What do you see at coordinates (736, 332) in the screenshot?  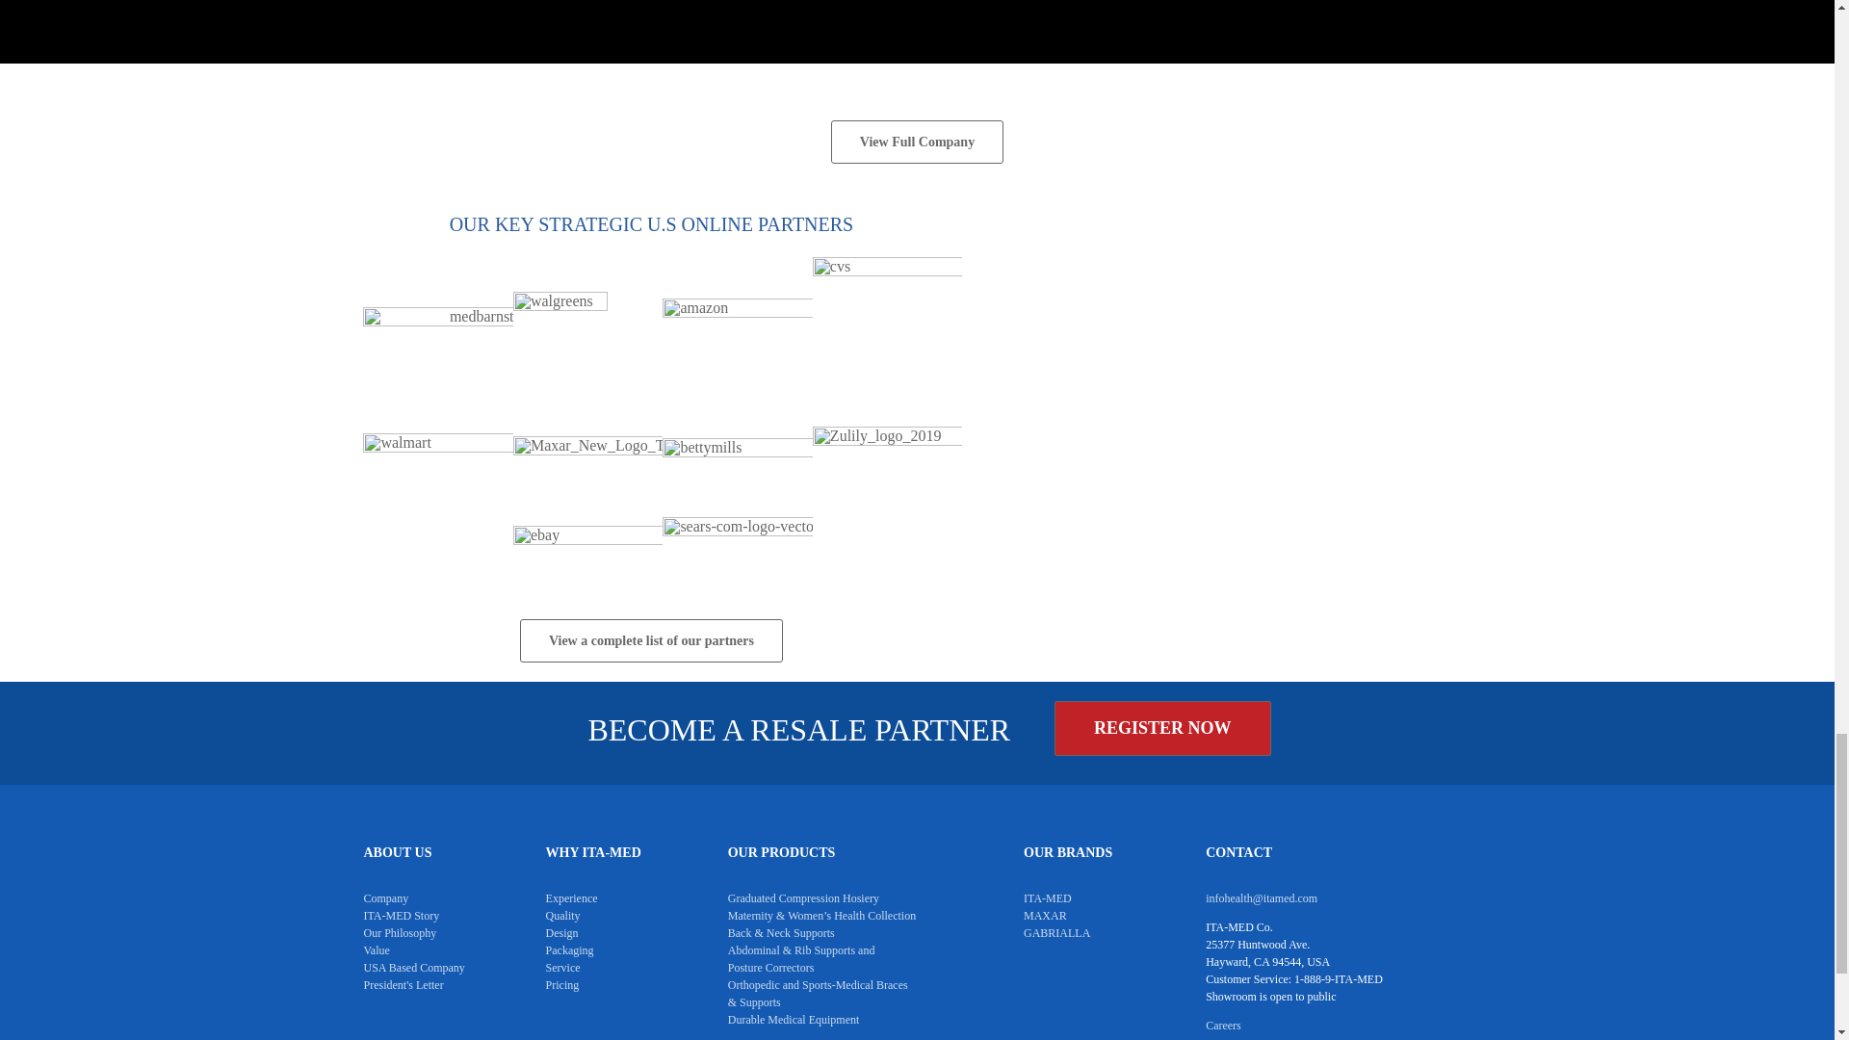 I see `amazon` at bounding box center [736, 332].